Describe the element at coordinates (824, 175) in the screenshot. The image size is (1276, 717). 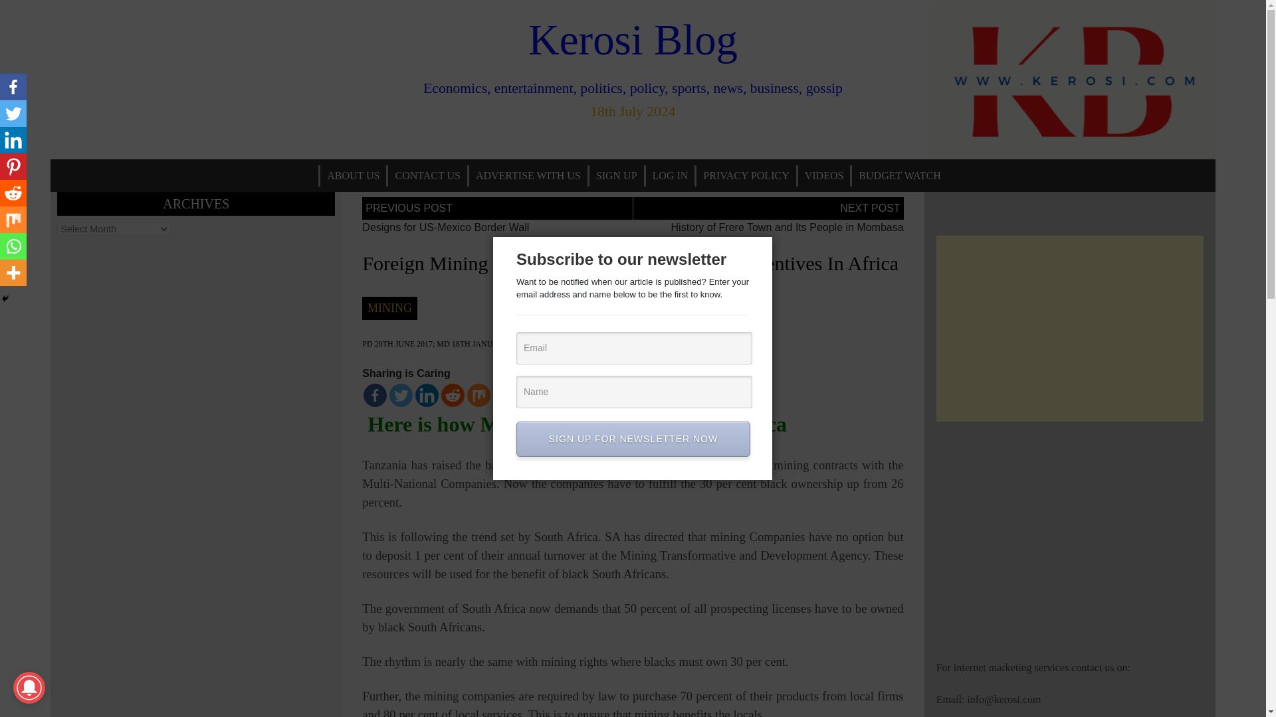
I see `VIDEOS` at that location.